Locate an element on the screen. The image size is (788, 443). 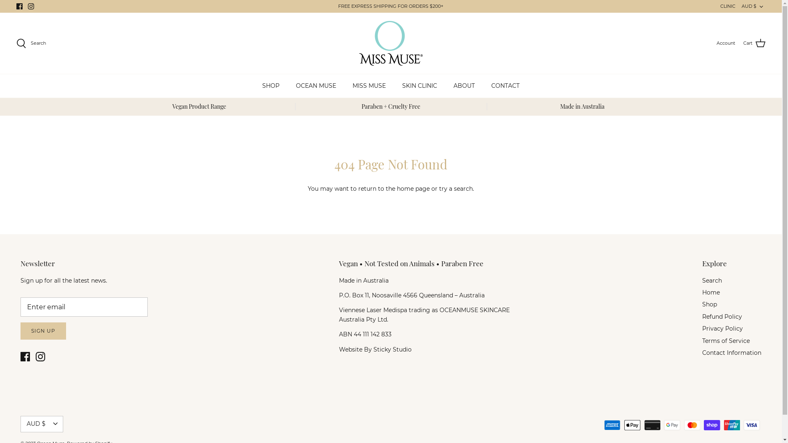
Search is located at coordinates (712, 281).